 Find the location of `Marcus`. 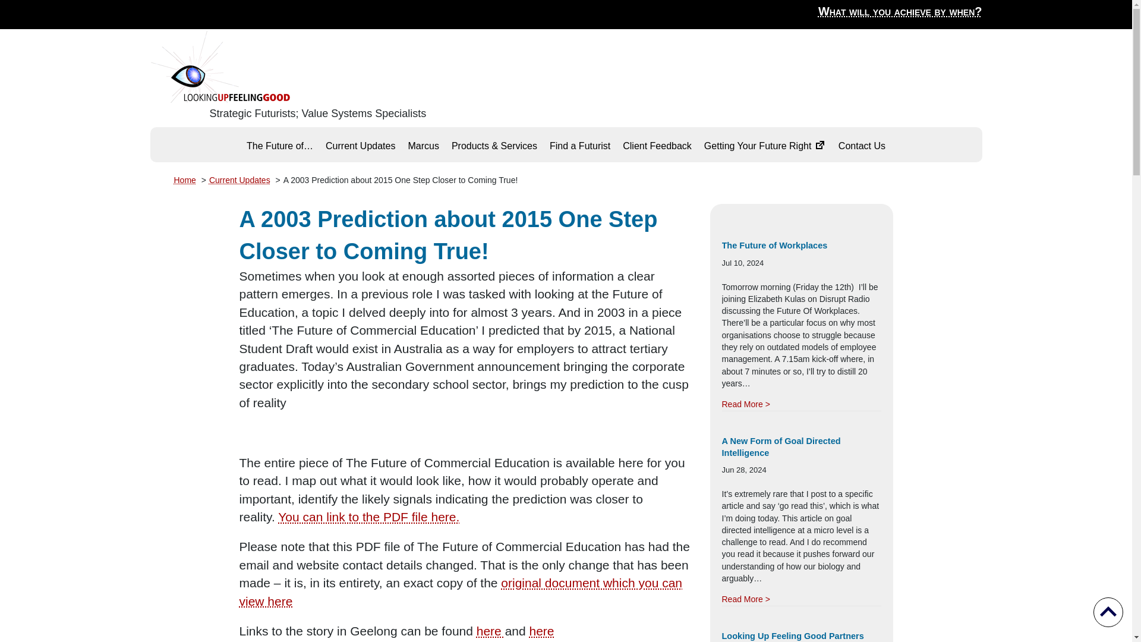

Marcus is located at coordinates (423, 146).